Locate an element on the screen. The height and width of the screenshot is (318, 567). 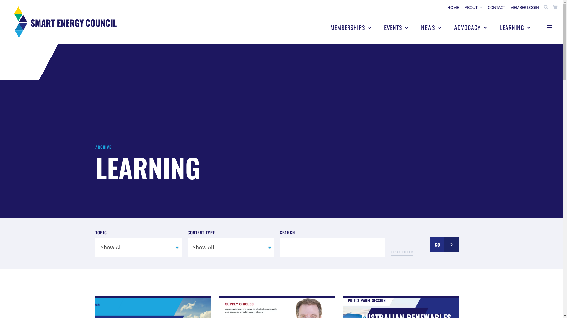
Donations is located at coordinates (103, 296).